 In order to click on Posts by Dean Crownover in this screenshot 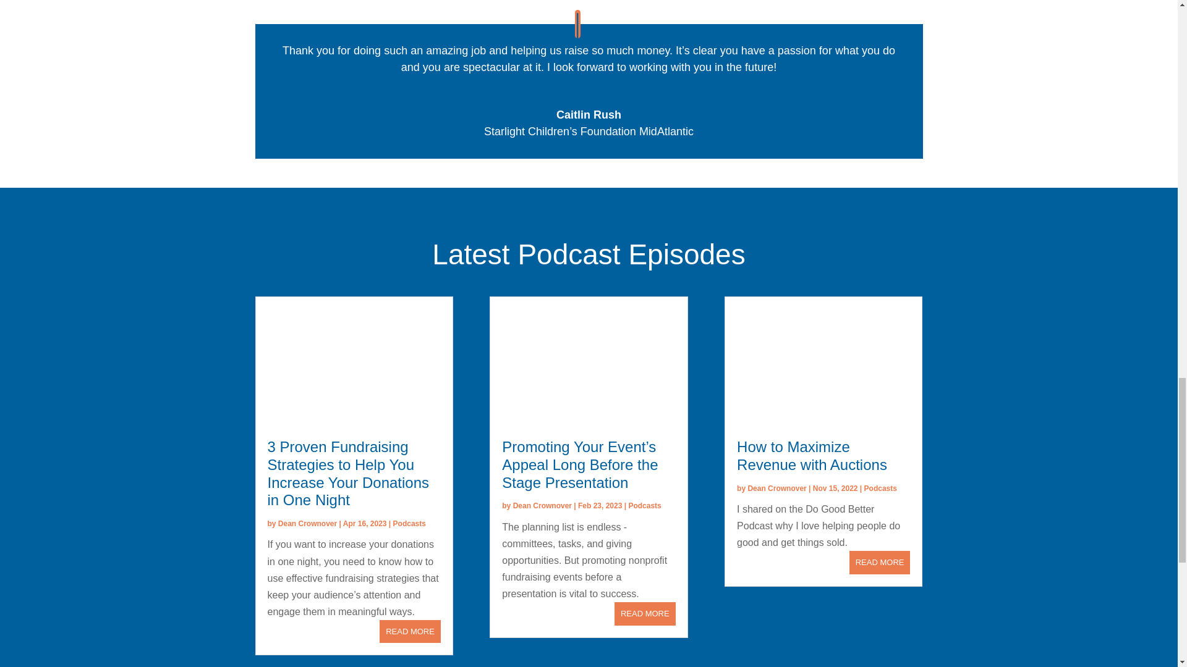, I will do `click(542, 506)`.